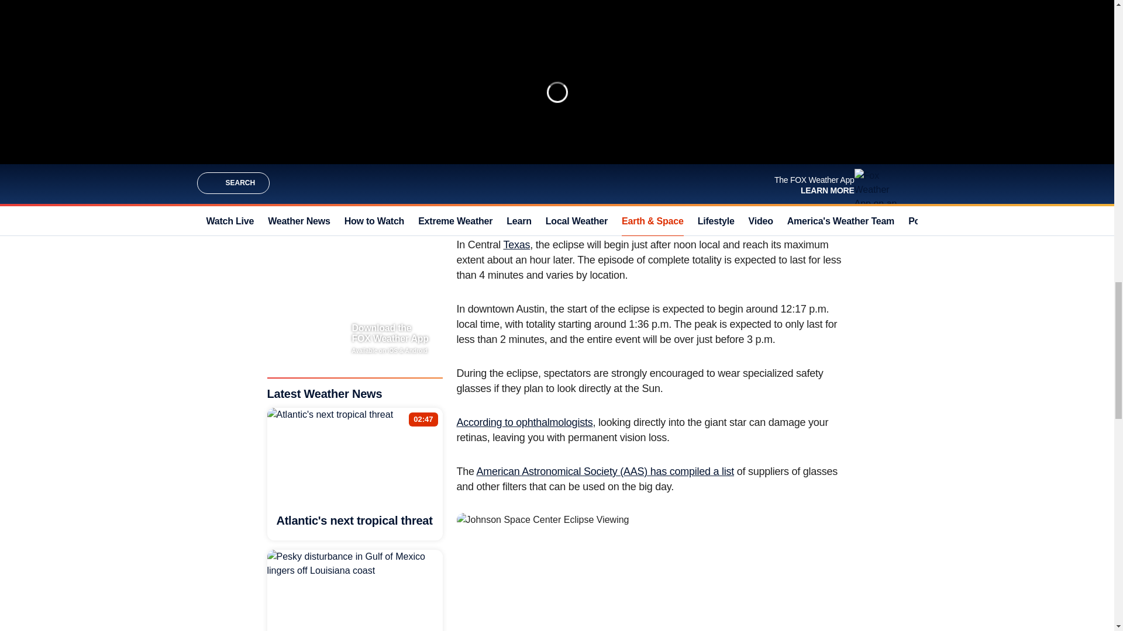 This screenshot has height=631, width=1123. What do you see at coordinates (512, 211) in the screenshot?
I see `Indianapolis` at bounding box center [512, 211].